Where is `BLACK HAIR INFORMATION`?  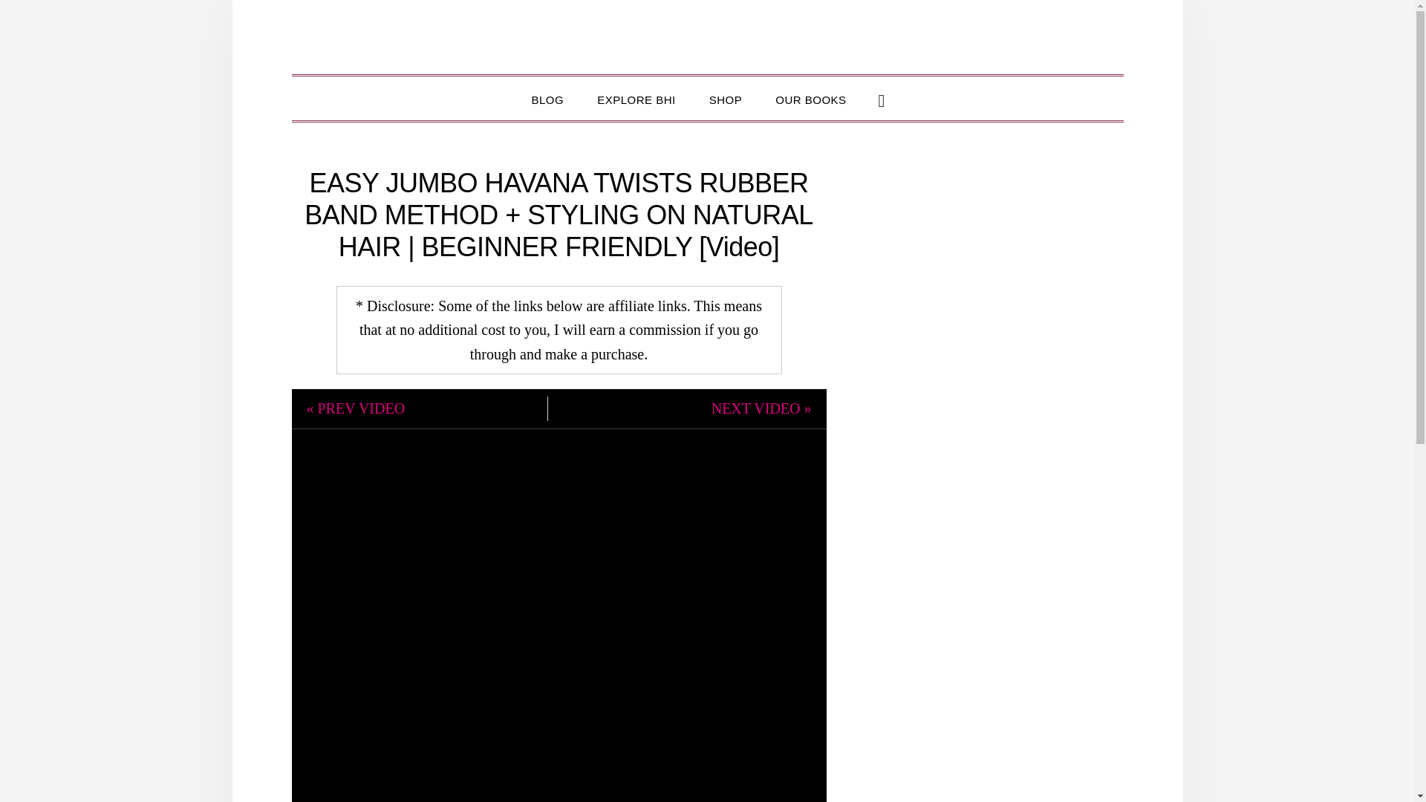 BLACK HAIR INFORMATION is located at coordinates (707, 36).